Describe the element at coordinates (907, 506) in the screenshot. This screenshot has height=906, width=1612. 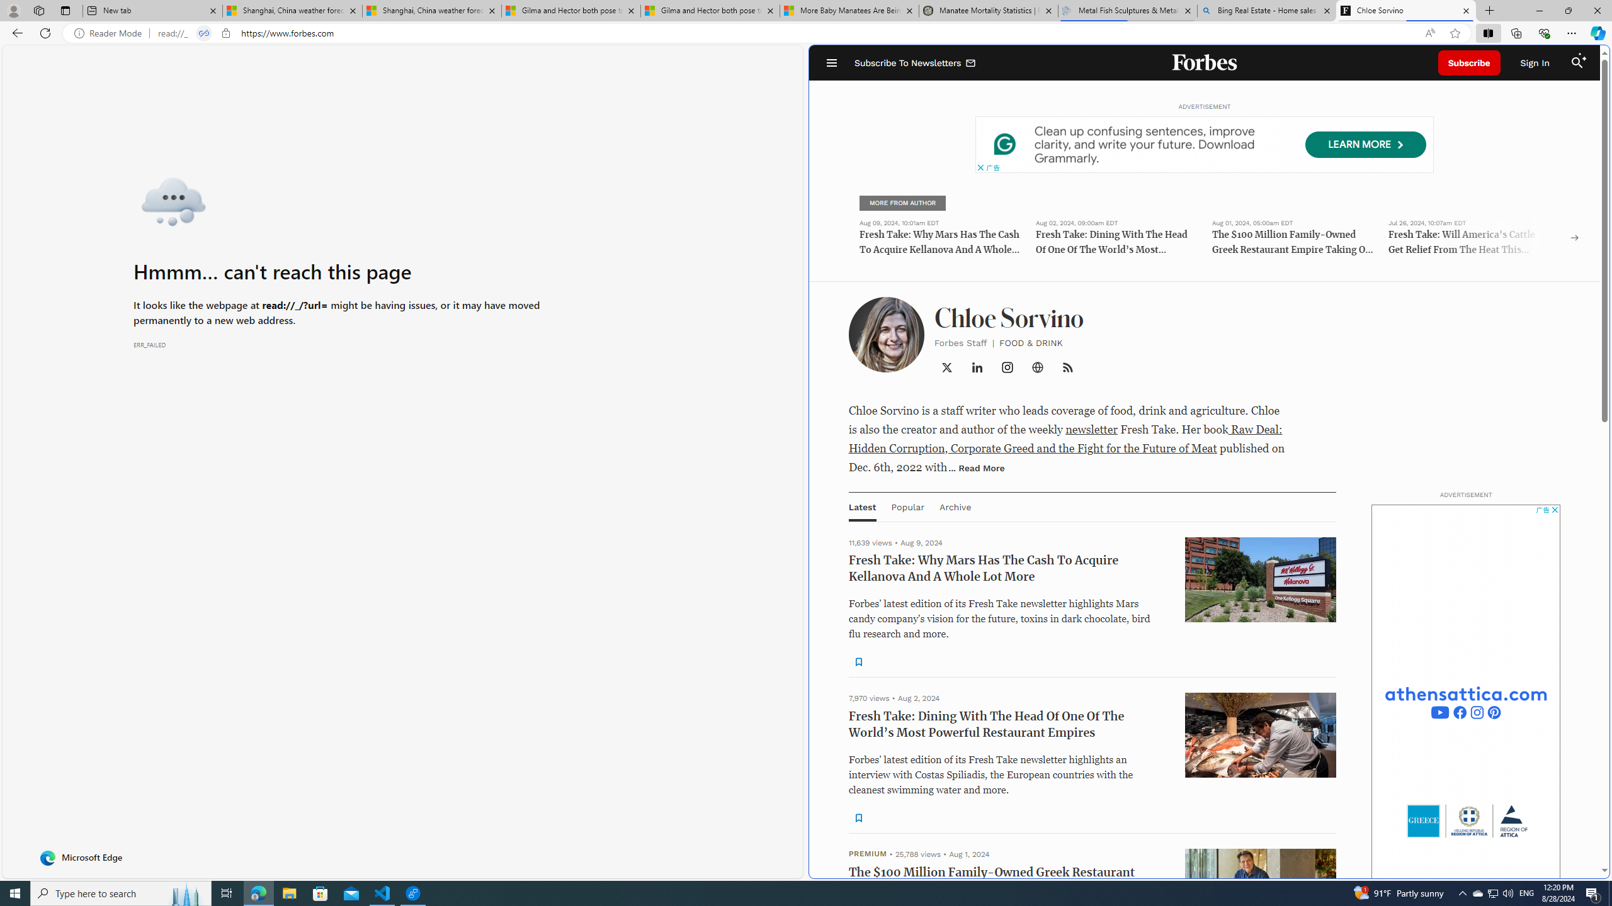
I see `Popular` at that location.